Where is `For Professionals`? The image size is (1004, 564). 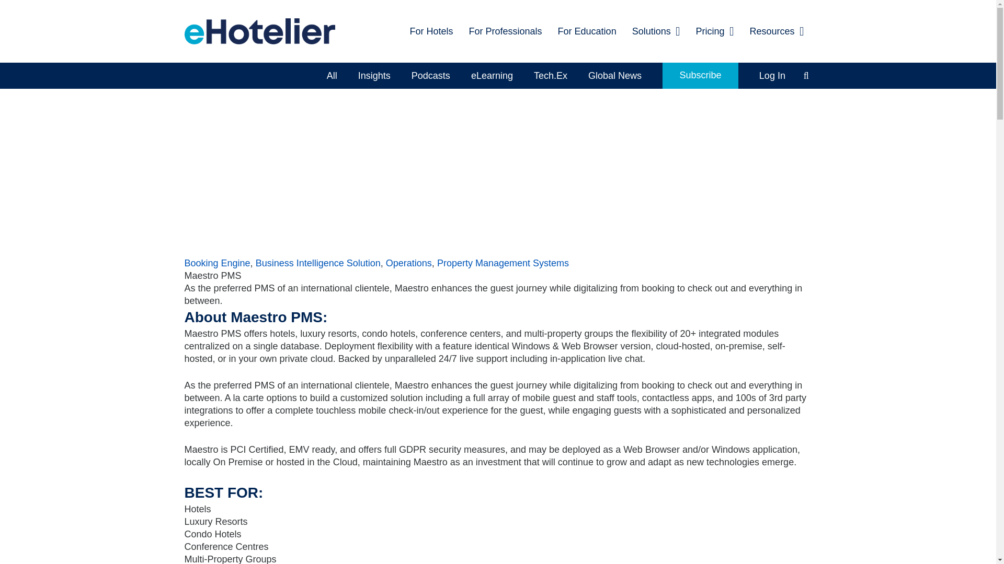
For Professionals is located at coordinates (505, 31).